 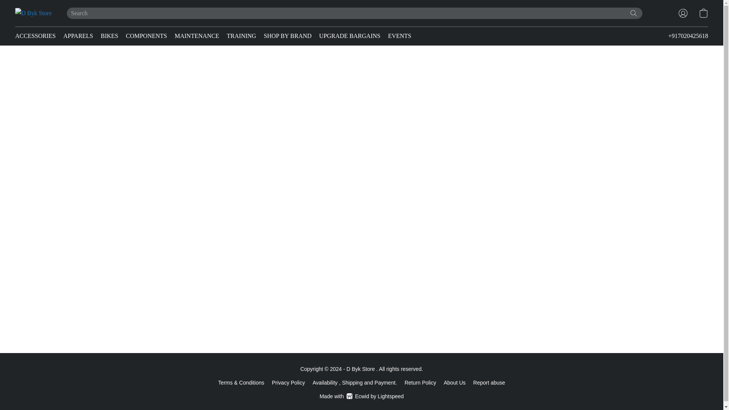 What do you see at coordinates (109, 36) in the screenshot?
I see `BIKES` at bounding box center [109, 36].